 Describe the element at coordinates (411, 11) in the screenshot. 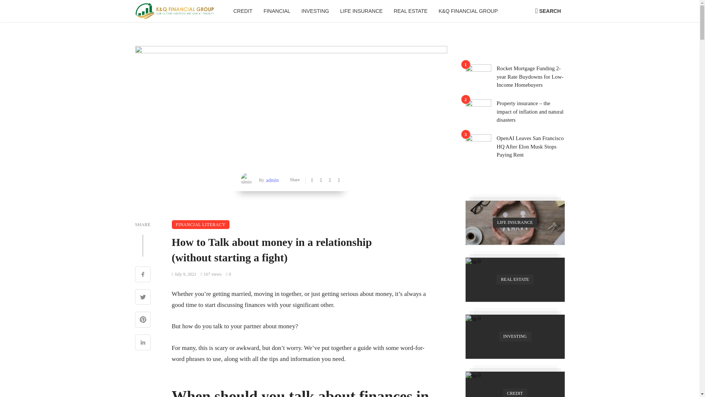

I see `REAL ESTATE` at that location.